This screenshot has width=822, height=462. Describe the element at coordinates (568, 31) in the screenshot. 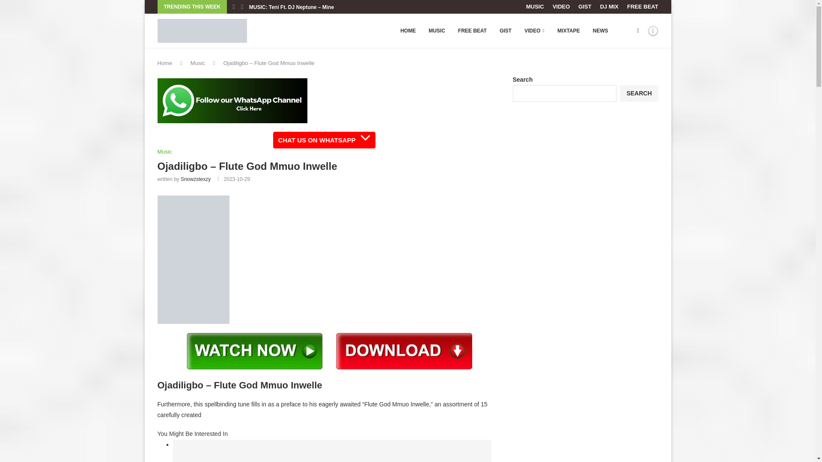

I see `MIXTAPE` at that location.